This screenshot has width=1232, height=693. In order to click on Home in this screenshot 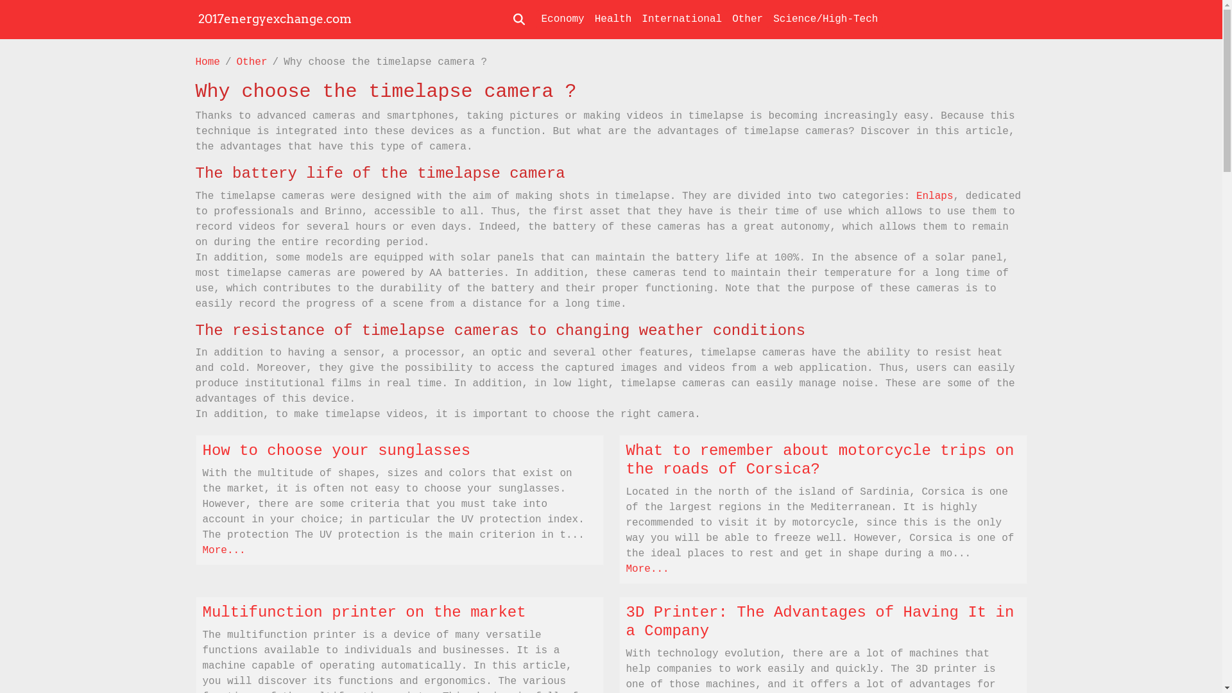, I will do `click(207, 62)`.